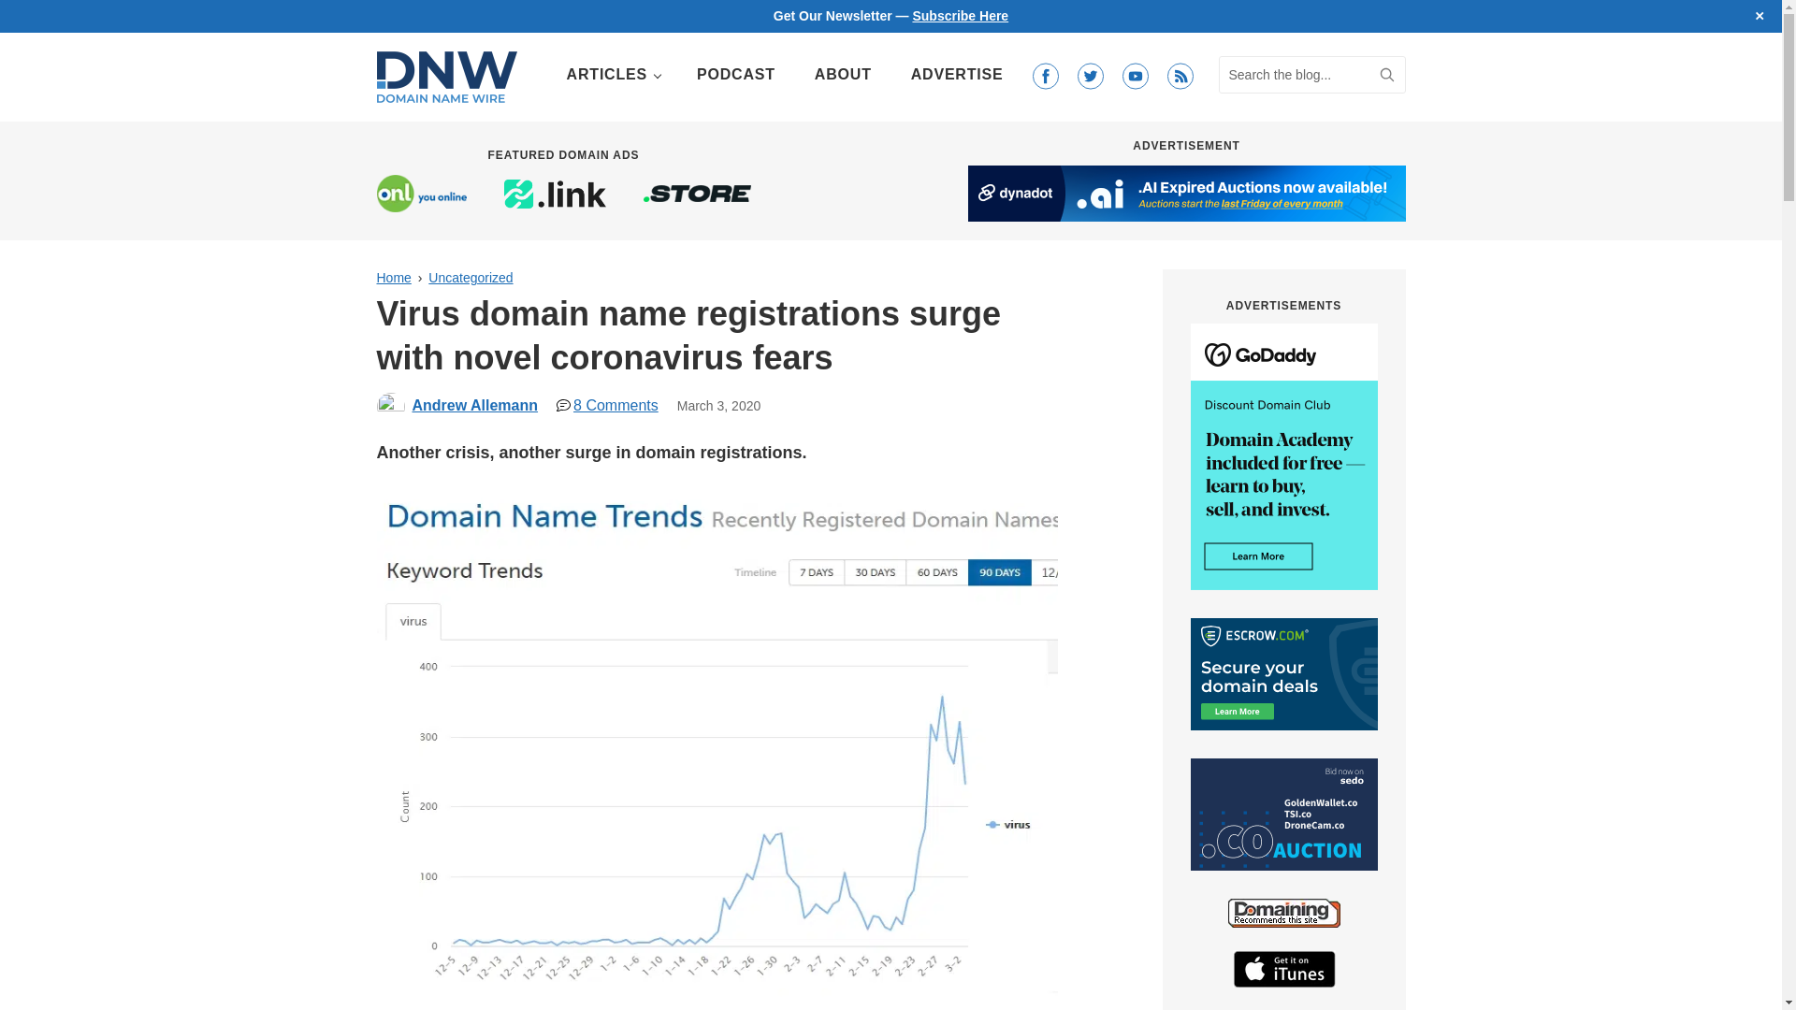  What do you see at coordinates (735, 75) in the screenshot?
I see `PODCAST` at bounding box center [735, 75].